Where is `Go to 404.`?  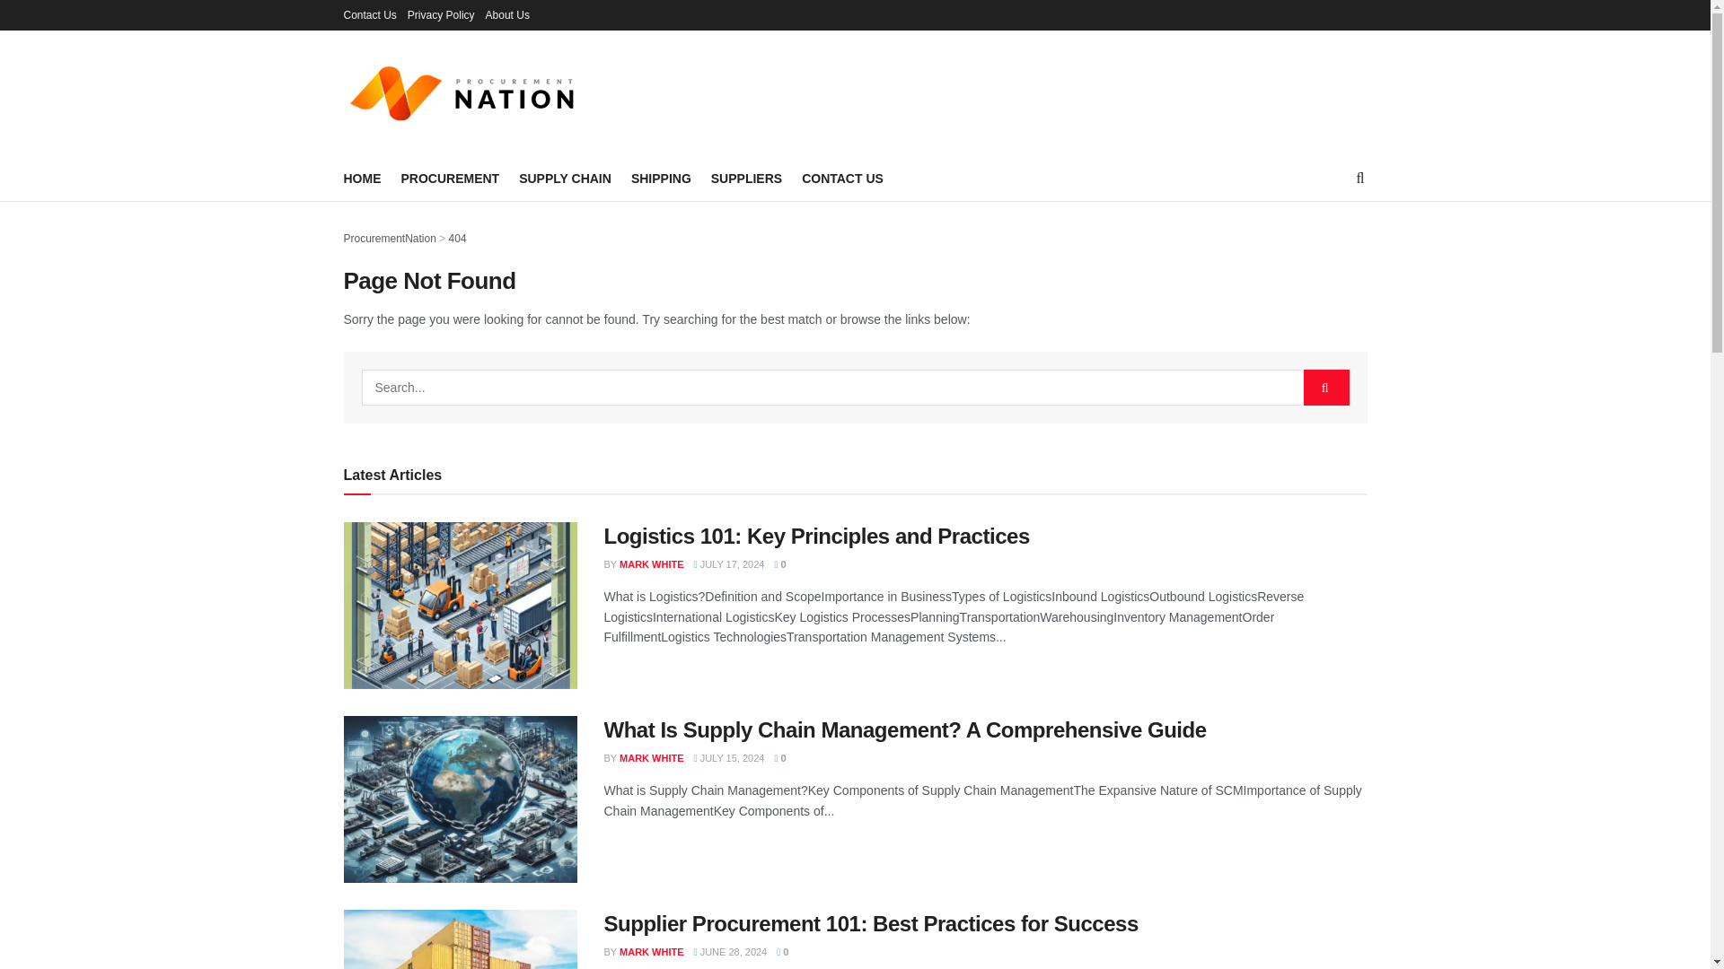 Go to 404. is located at coordinates (458, 239).